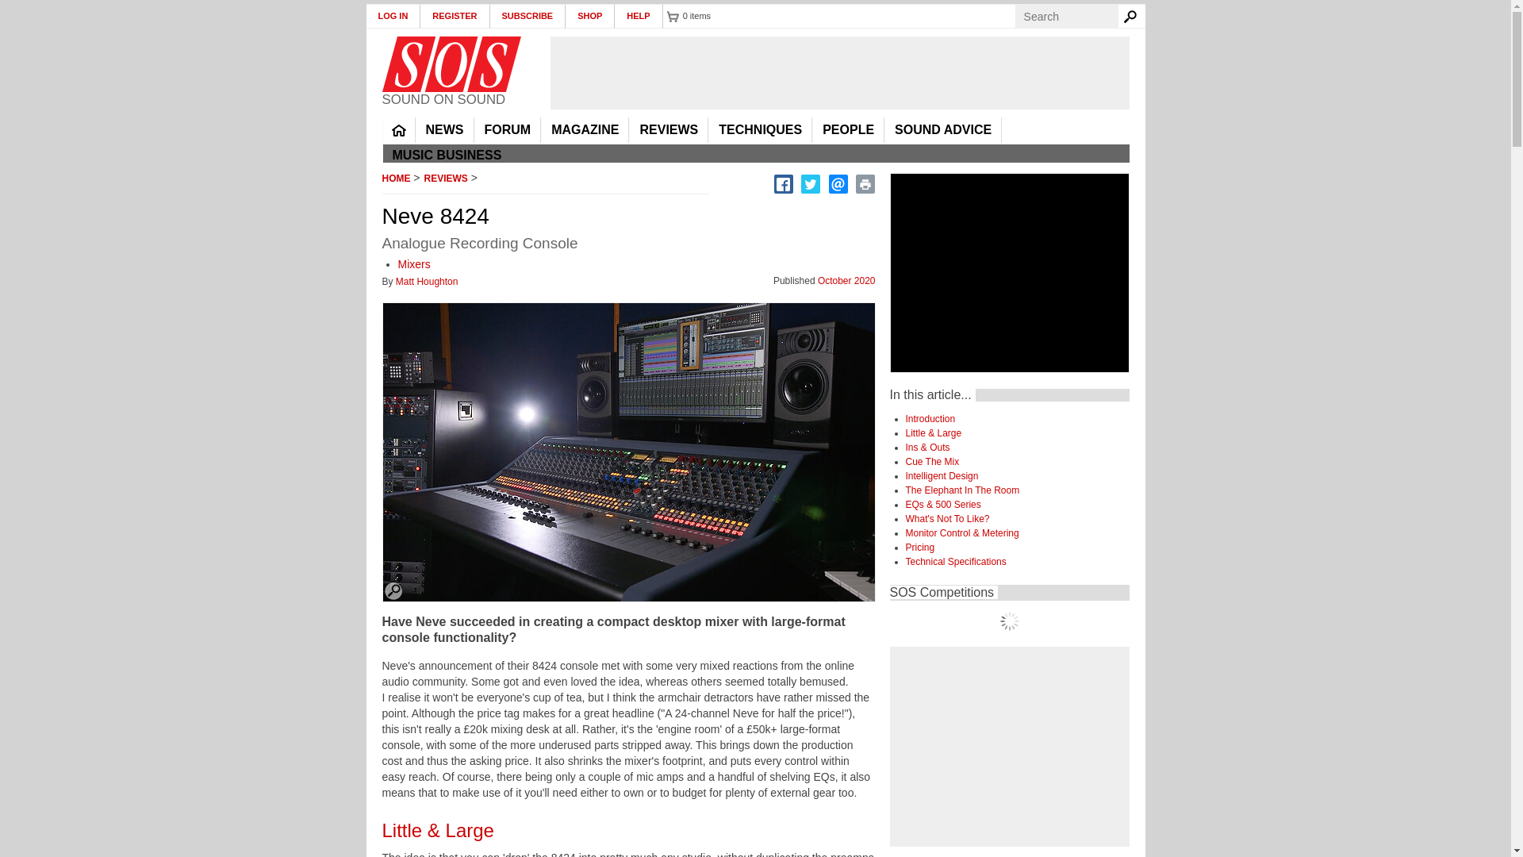  Describe the element at coordinates (398, 130) in the screenshot. I see `HOME` at that location.